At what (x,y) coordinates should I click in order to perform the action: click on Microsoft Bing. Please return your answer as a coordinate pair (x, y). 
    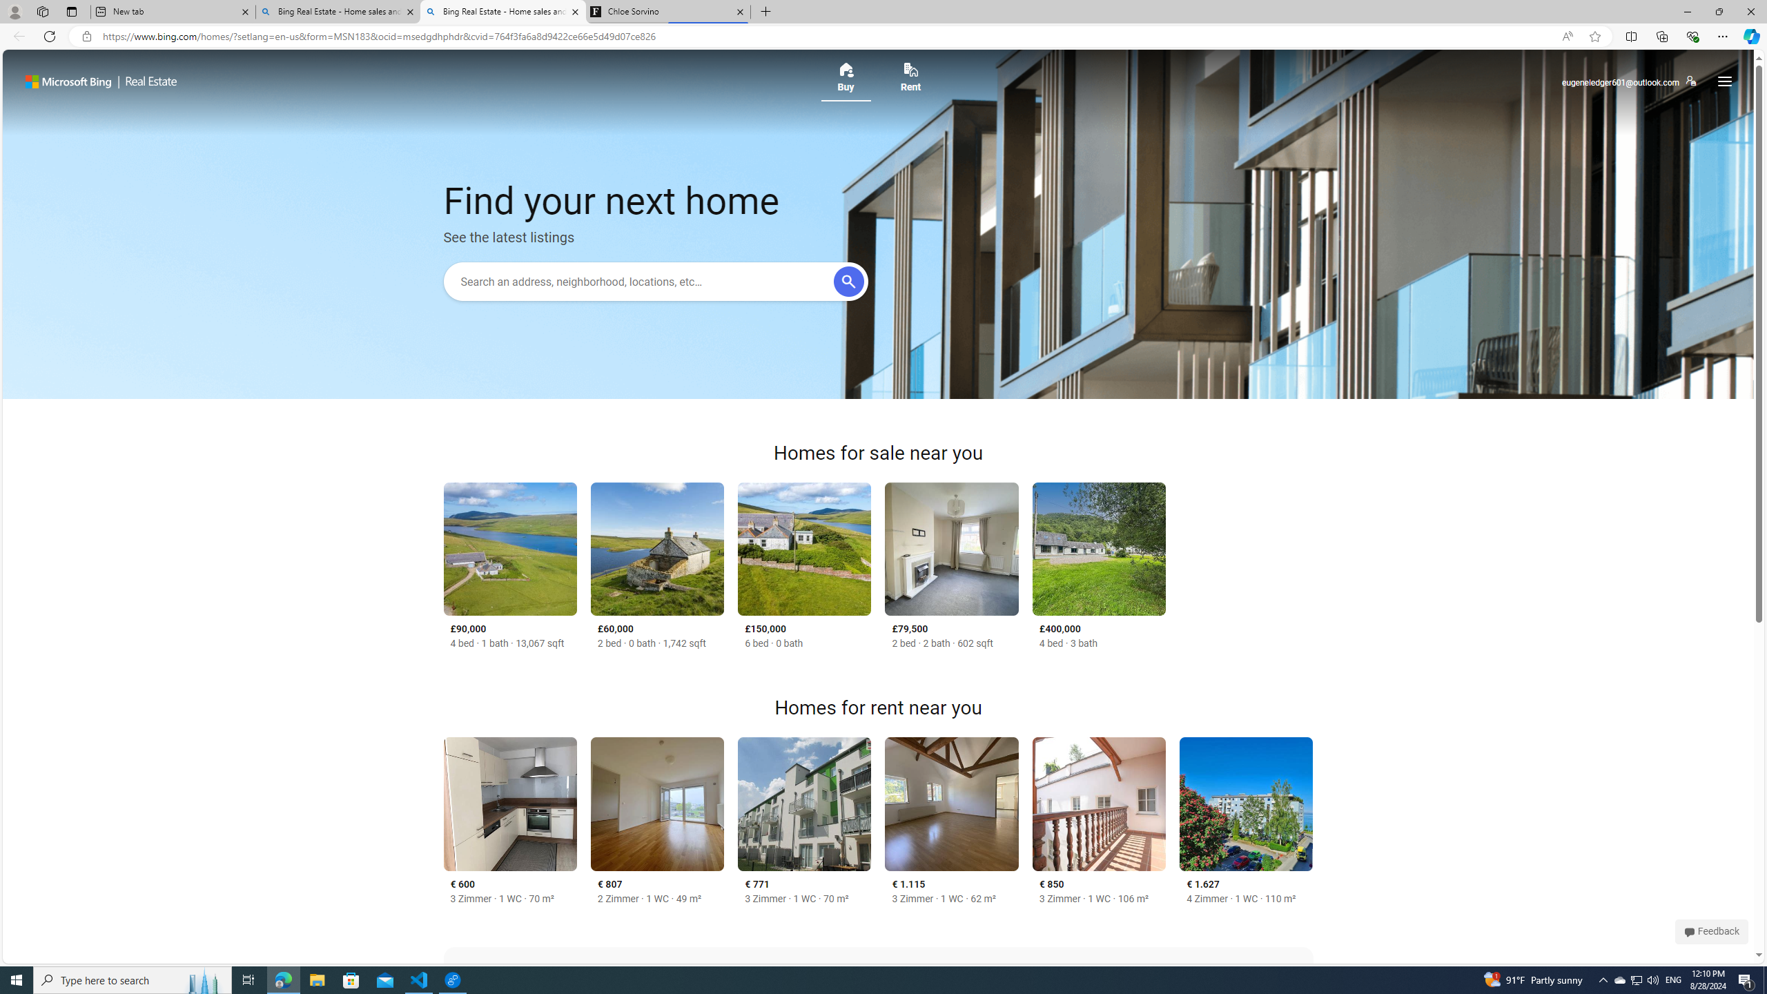
    Looking at the image, I should click on (68, 81).